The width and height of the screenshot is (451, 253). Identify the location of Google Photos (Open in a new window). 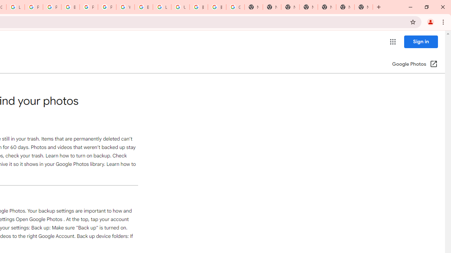
(415, 65).